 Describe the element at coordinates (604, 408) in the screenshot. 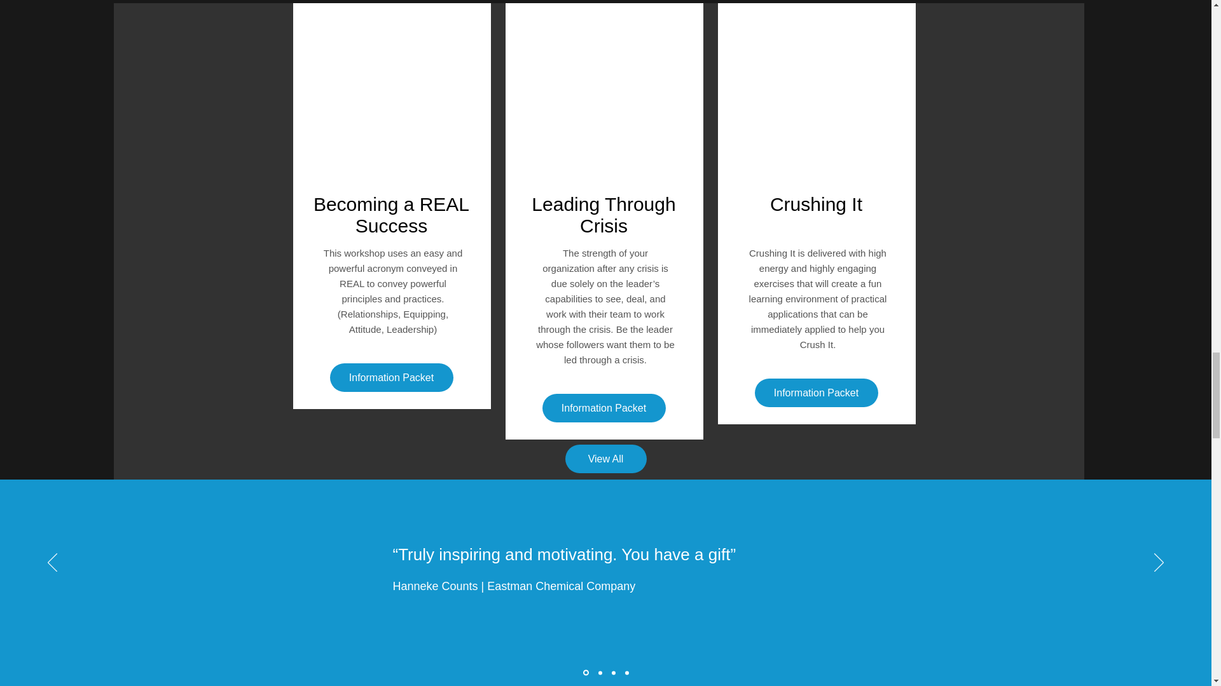

I see `Information Packet` at that location.